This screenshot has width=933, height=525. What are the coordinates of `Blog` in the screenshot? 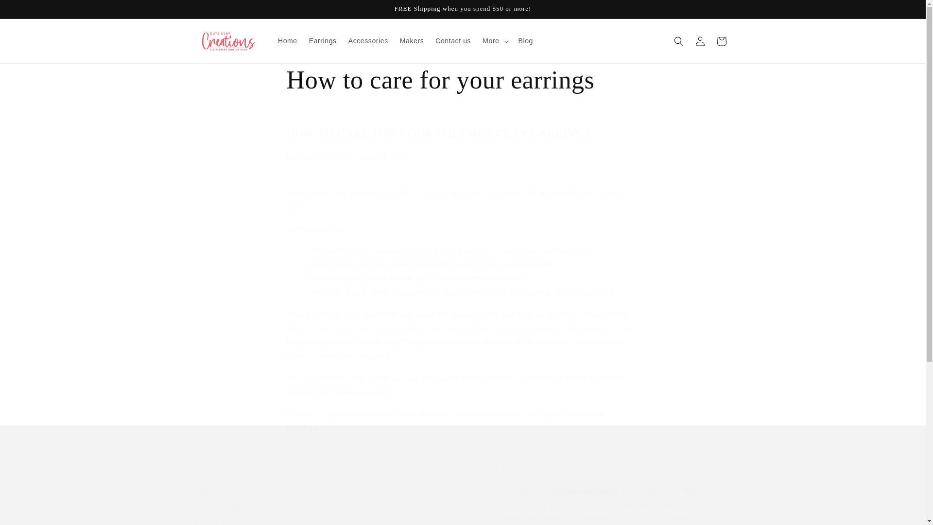 It's located at (525, 40).